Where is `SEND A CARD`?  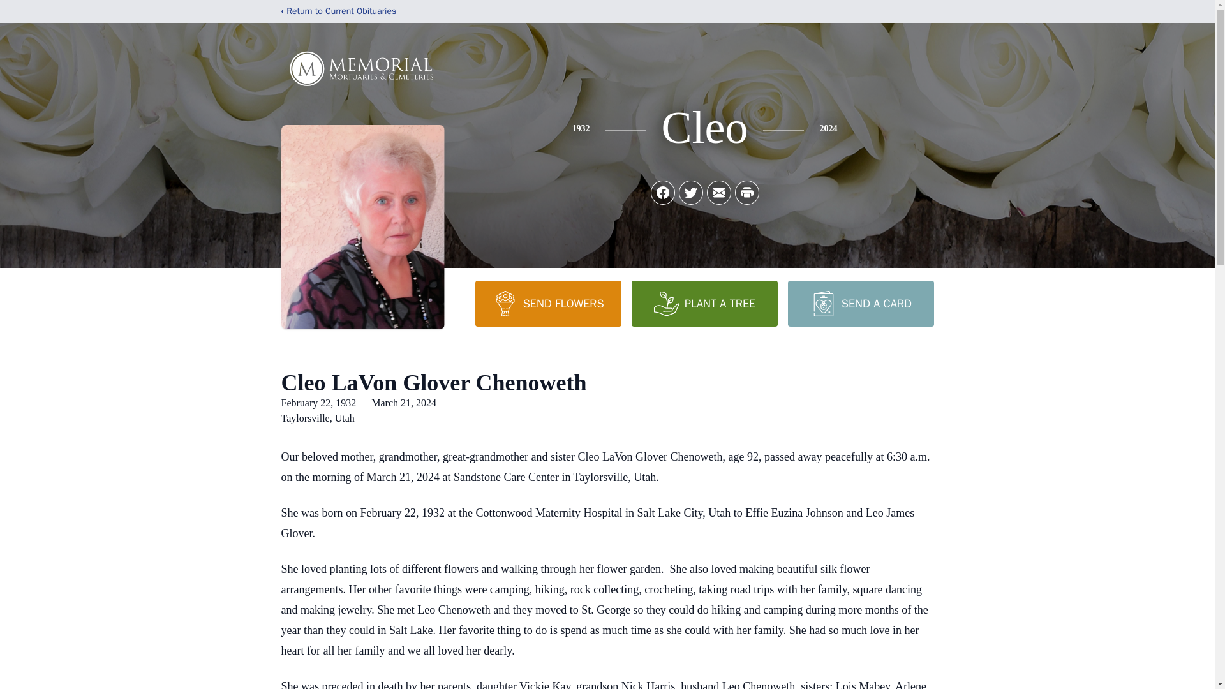 SEND A CARD is located at coordinates (860, 303).